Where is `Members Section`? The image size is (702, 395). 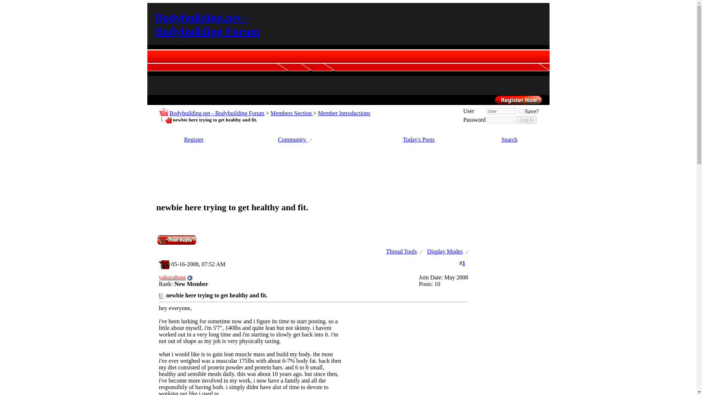 Members Section is located at coordinates (292, 113).